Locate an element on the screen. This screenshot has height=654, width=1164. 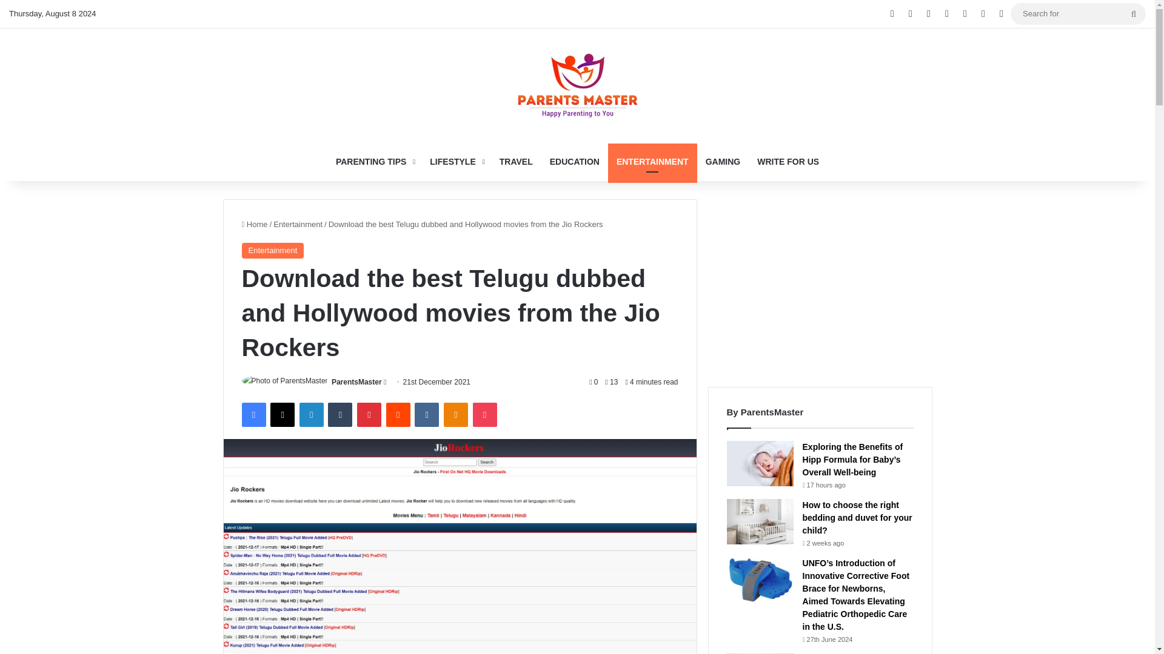
WRITE FOR US is located at coordinates (788, 161).